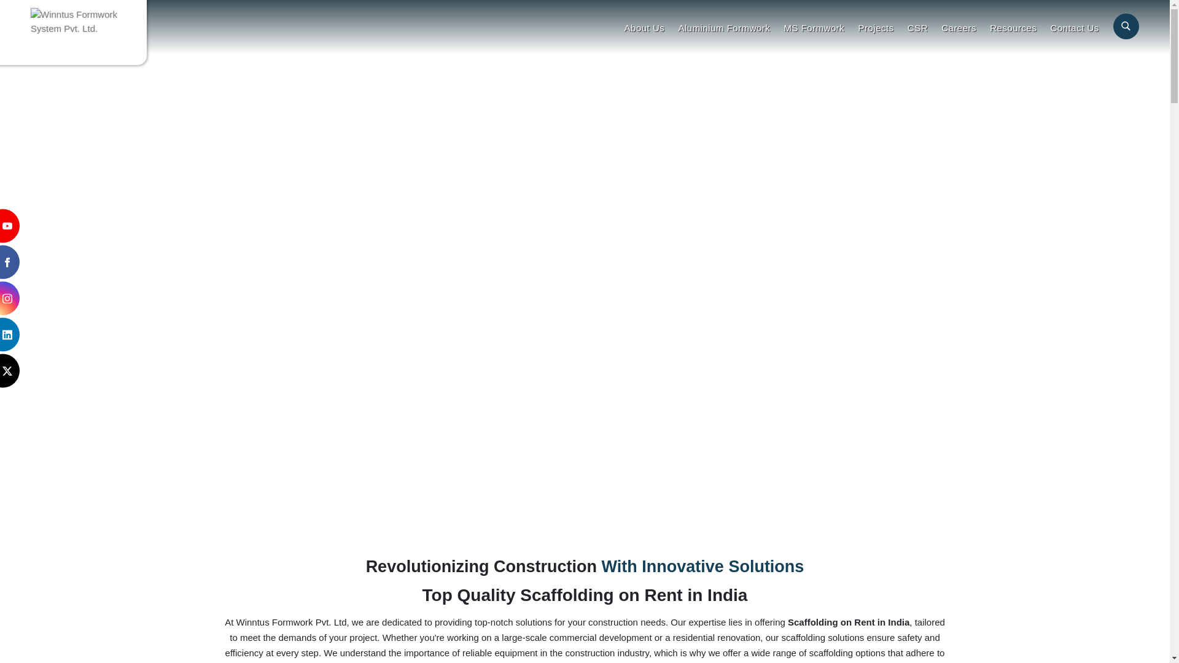 This screenshot has height=663, width=1179. Describe the element at coordinates (876, 26) in the screenshot. I see `Projects` at that location.